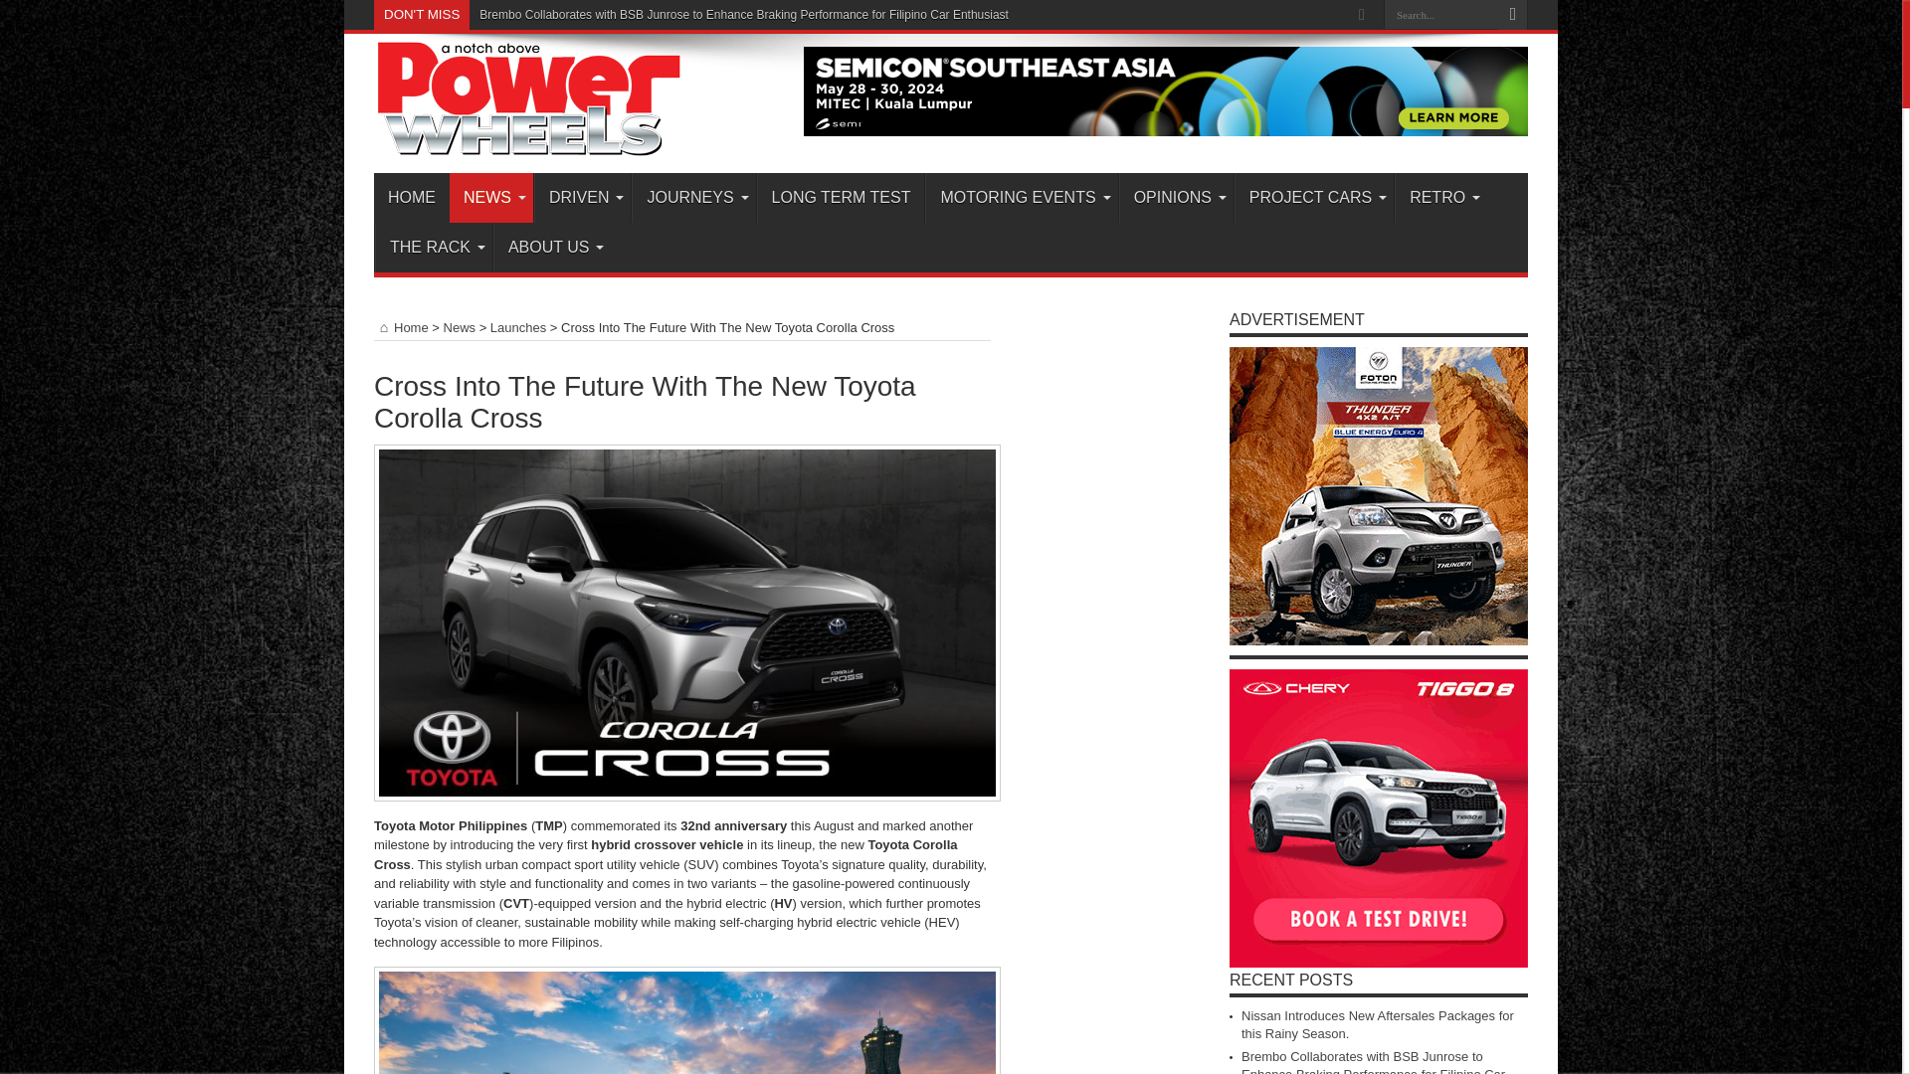  What do you see at coordinates (1512, 15) in the screenshot?
I see `Search` at bounding box center [1512, 15].